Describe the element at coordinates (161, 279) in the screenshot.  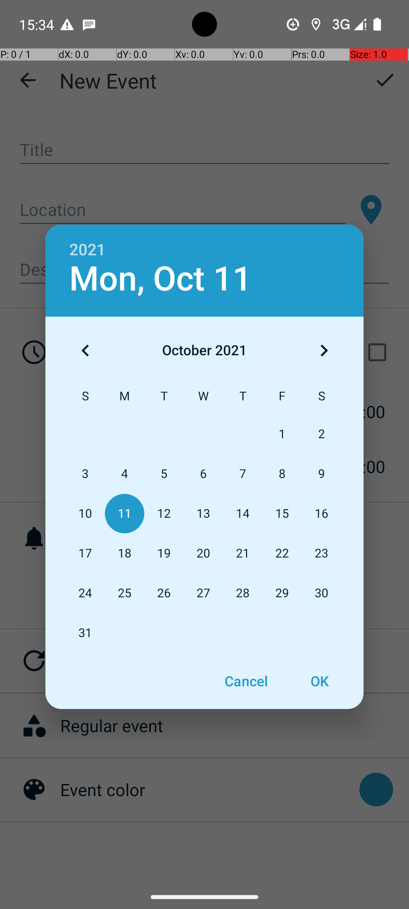
I see `Mon, Oct 11` at that location.